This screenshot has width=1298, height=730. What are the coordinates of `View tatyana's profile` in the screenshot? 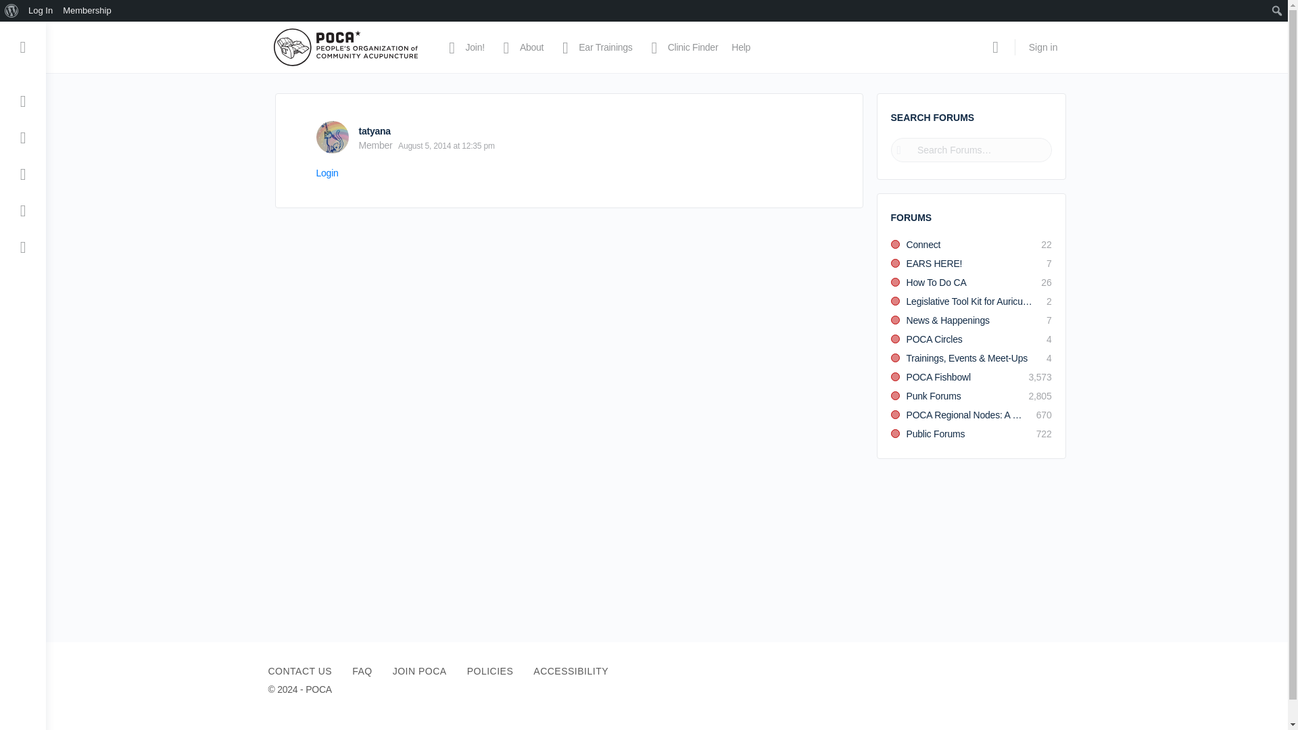 It's located at (374, 130).